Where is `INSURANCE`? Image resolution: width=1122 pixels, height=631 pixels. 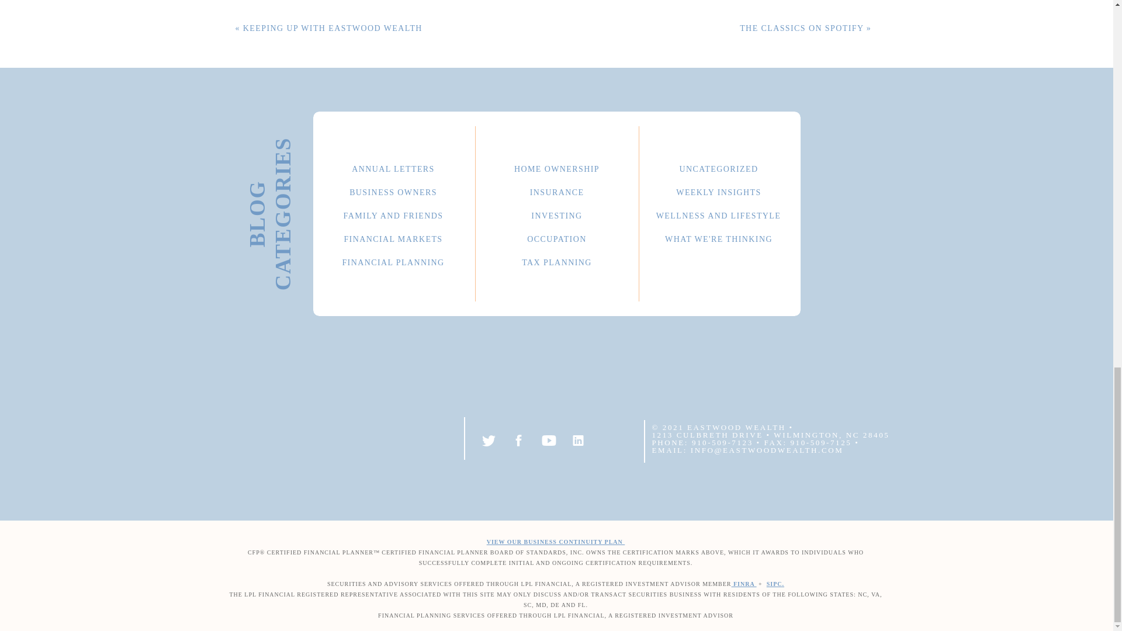 INSURANCE is located at coordinates (556, 190).